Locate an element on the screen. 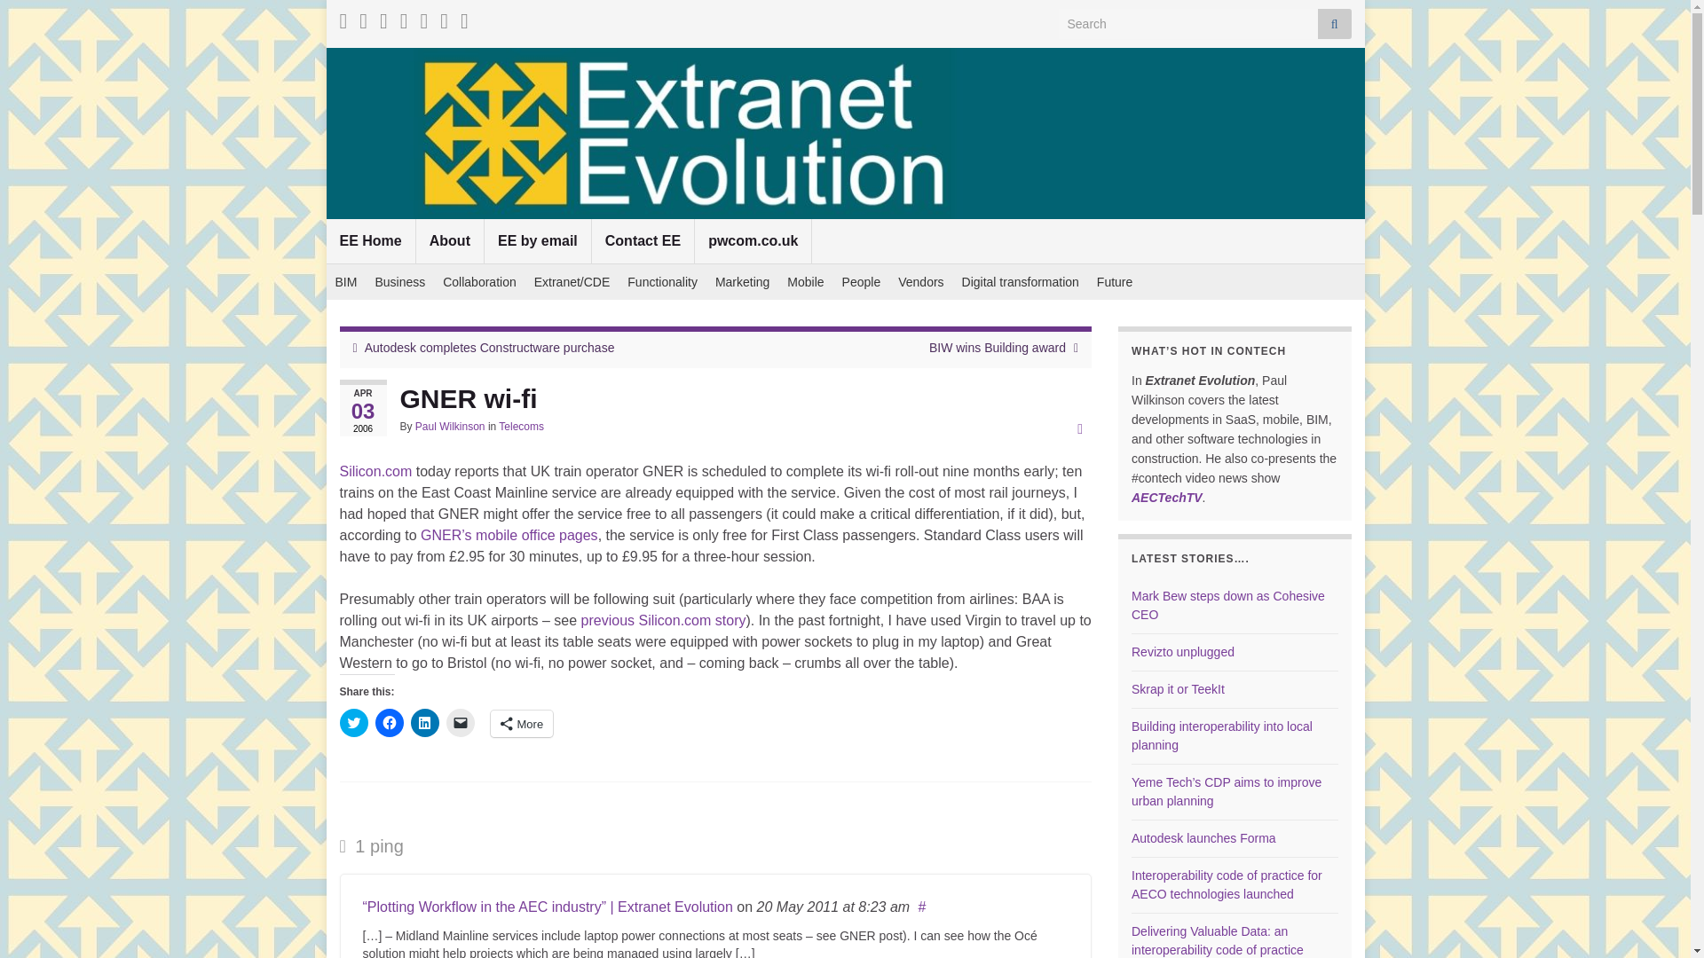  Future is located at coordinates (1115, 282).